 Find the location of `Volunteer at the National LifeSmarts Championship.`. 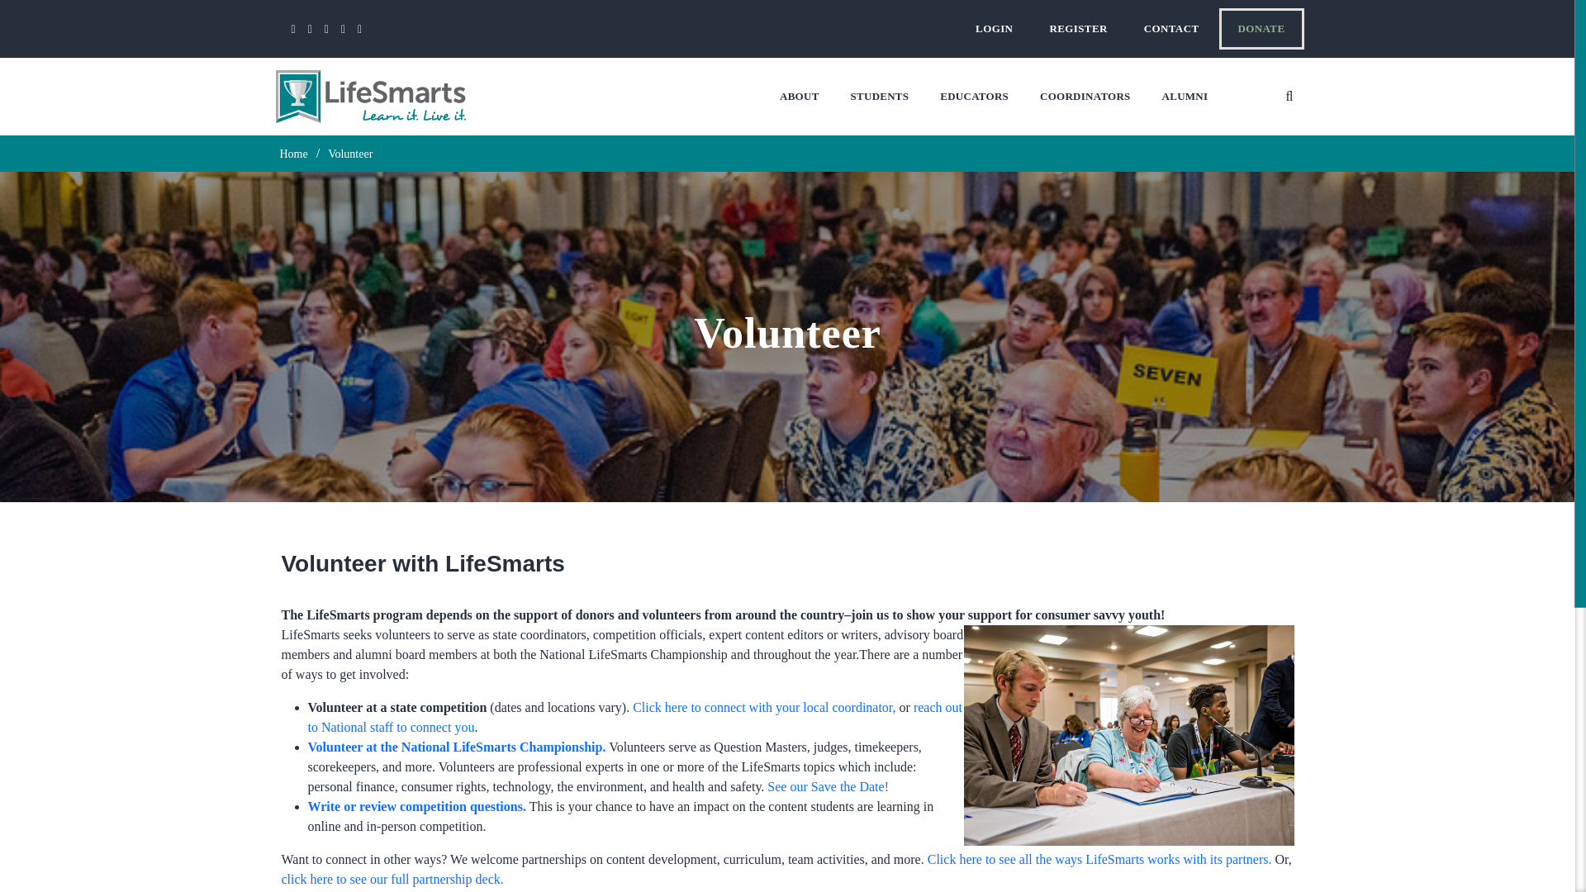

Volunteer at the National LifeSmarts Championship. is located at coordinates (456, 747).